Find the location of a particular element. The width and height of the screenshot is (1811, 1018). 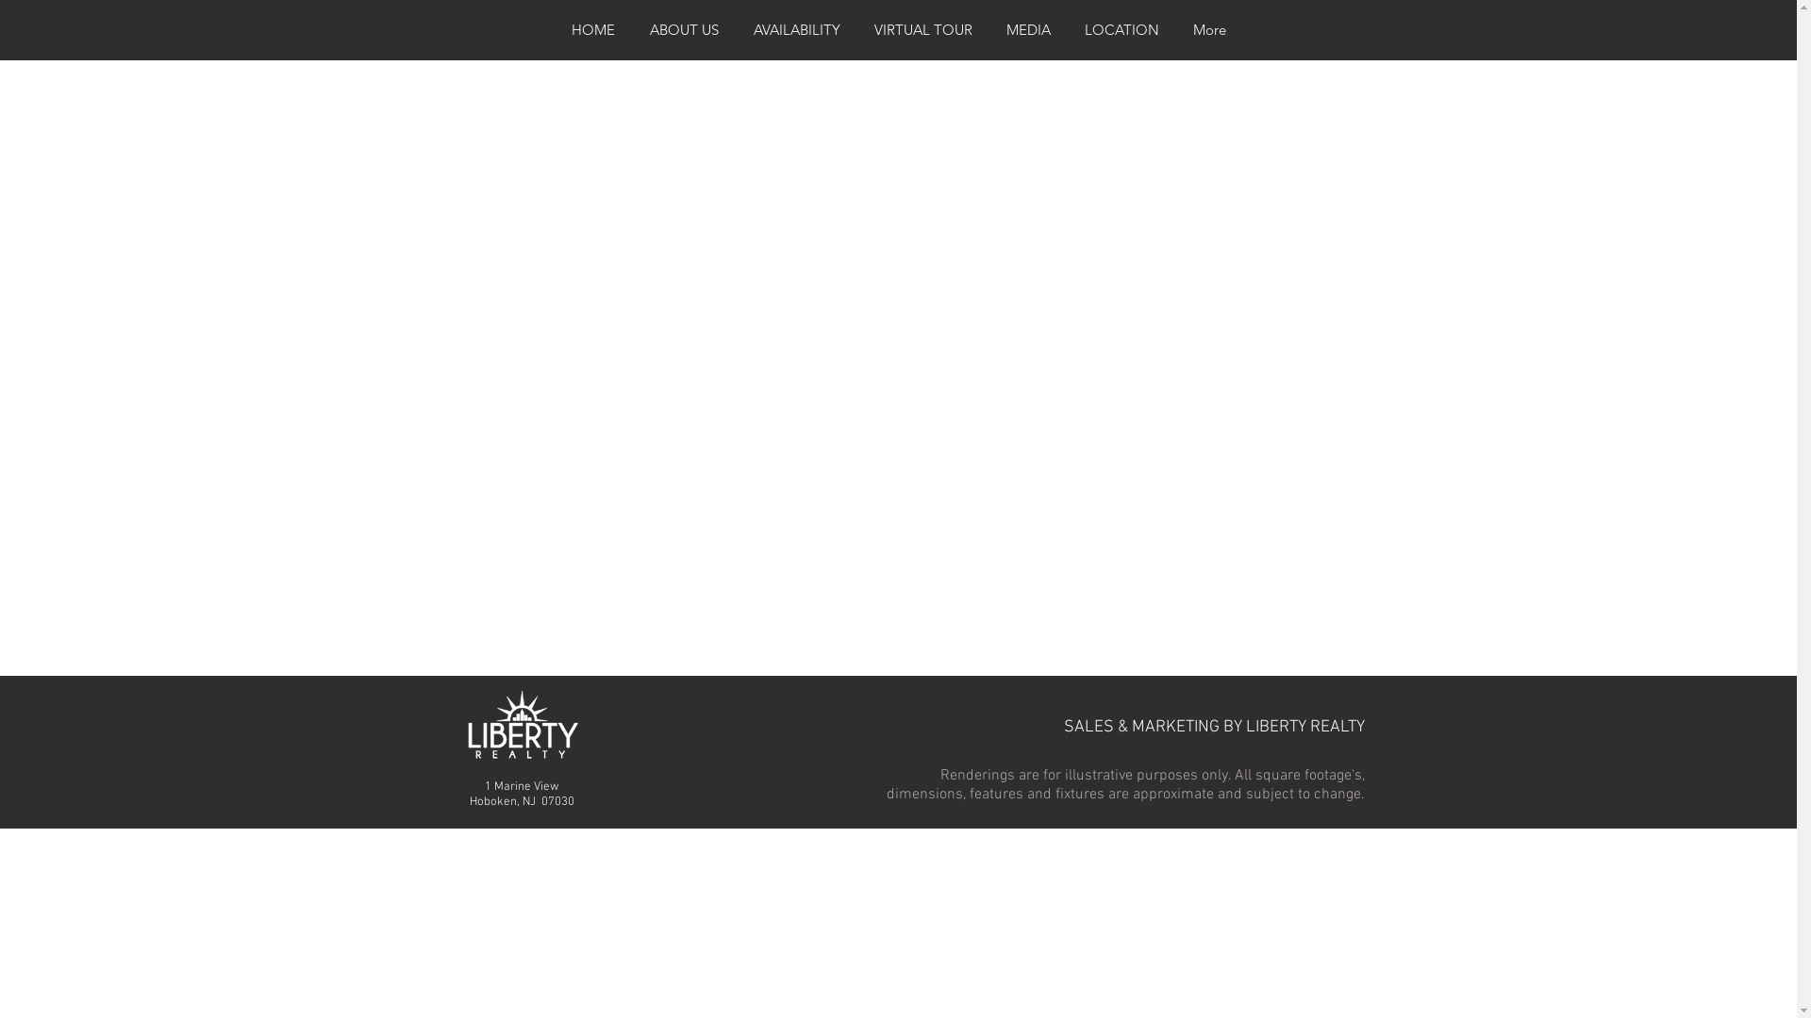

Embedded Content is located at coordinates (898, 368).